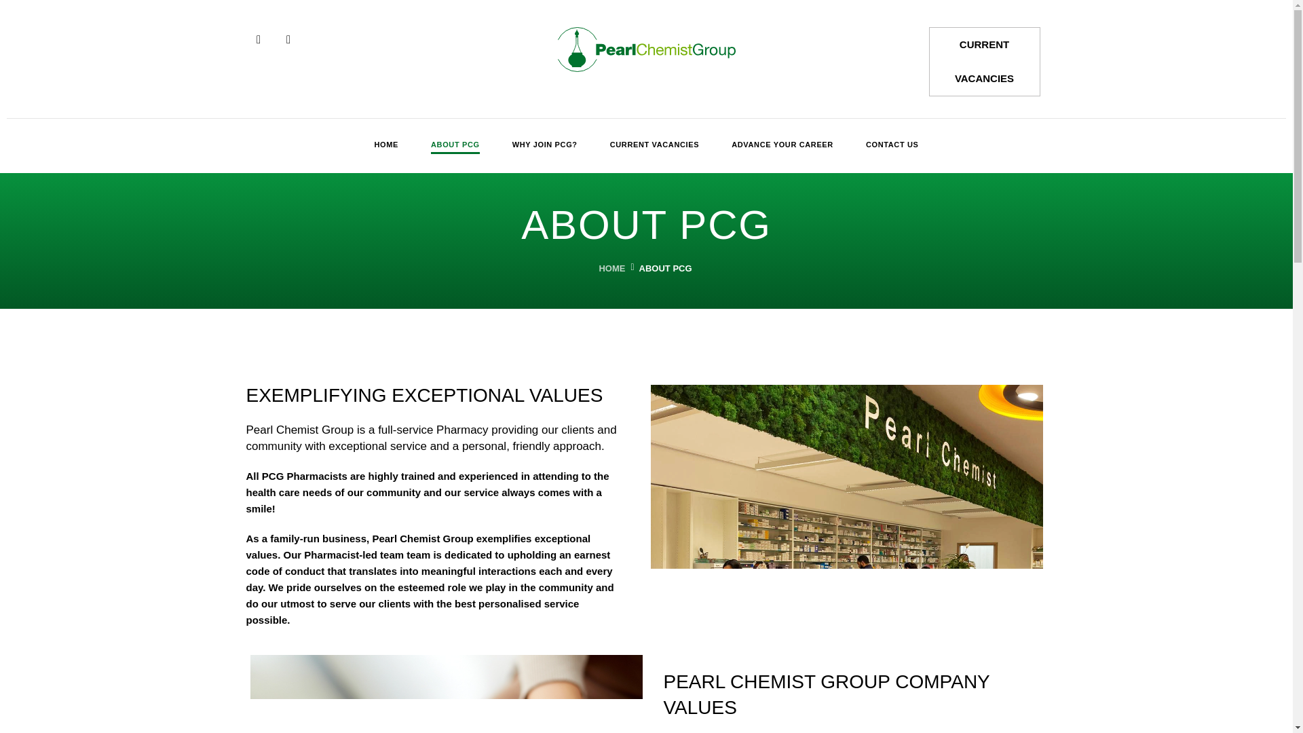 This screenshot has width=1303, height=733. I want to click on Skip to content, so click(10, 29).